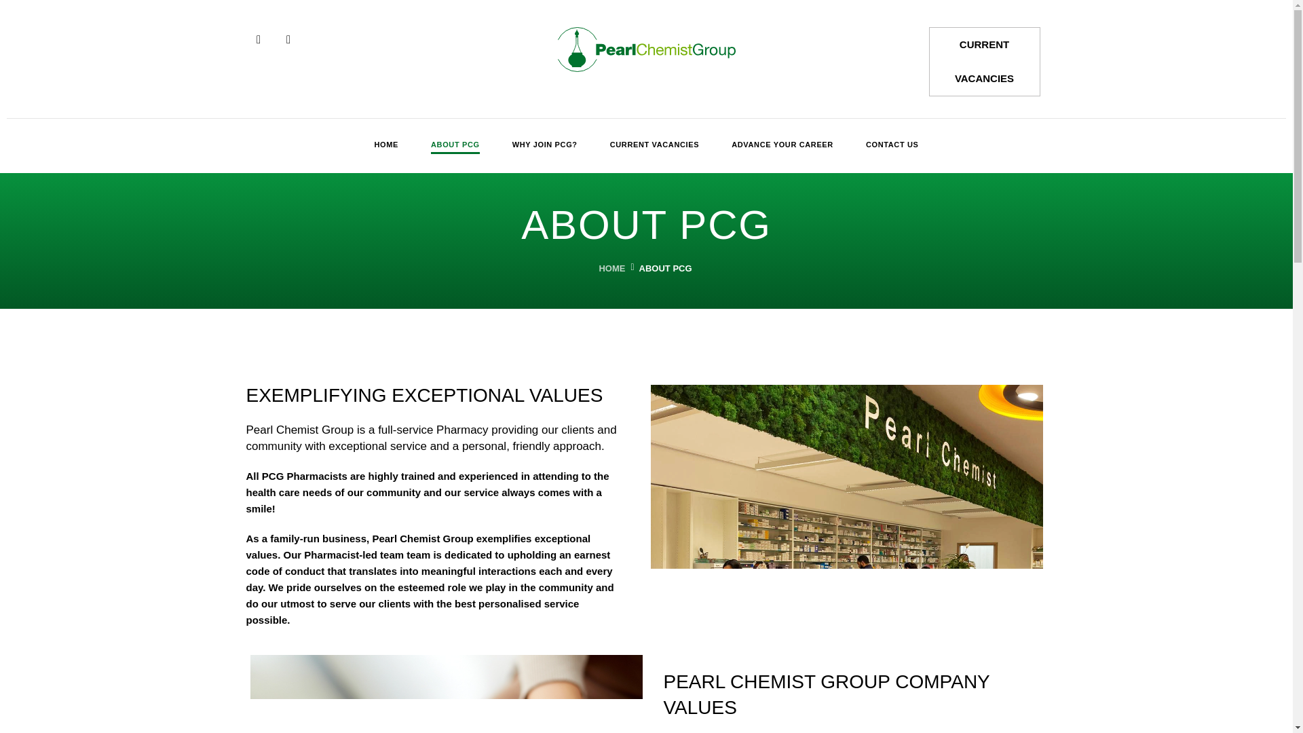 This screenshot has width=1303, height=733. I want to click on Skip to content, so click(10, 29).